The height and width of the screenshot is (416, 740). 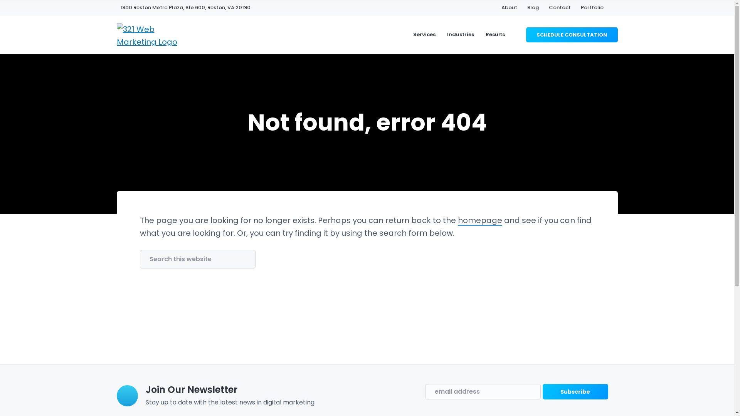 I want to click on Blog, so click(x=533, y=8).